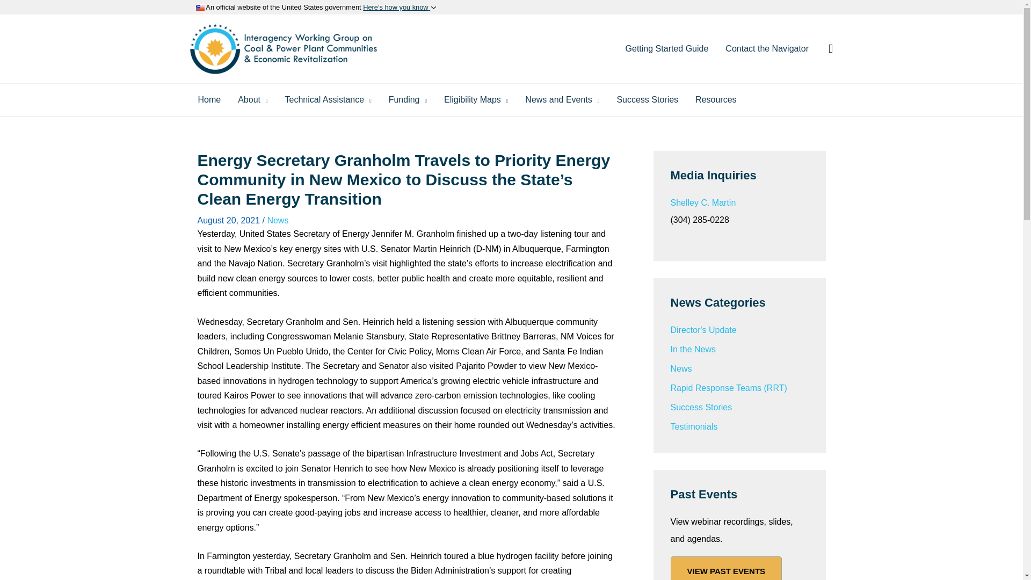 The width and height of the screenshot is (1031, 580). What do you see at coordinates (562, 100) in the screenshot?
I see `News and Events` at bounding box center [562, 100].